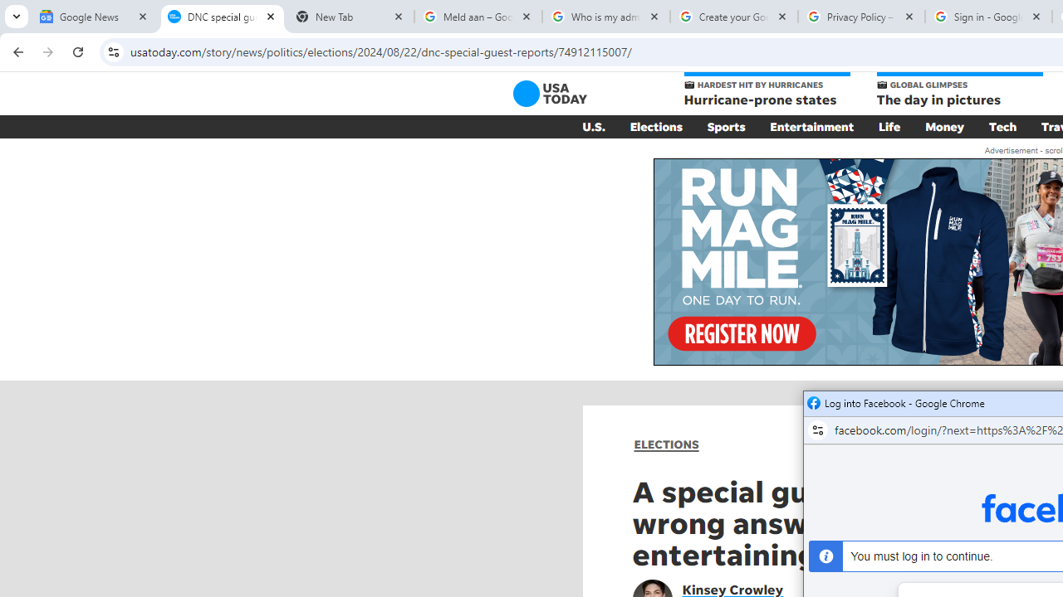 The height and width of the screenshot is (597, 1063). Describe the element at coordinates (550, 93) in the screenshot. I see `USA TODAY` at that location.